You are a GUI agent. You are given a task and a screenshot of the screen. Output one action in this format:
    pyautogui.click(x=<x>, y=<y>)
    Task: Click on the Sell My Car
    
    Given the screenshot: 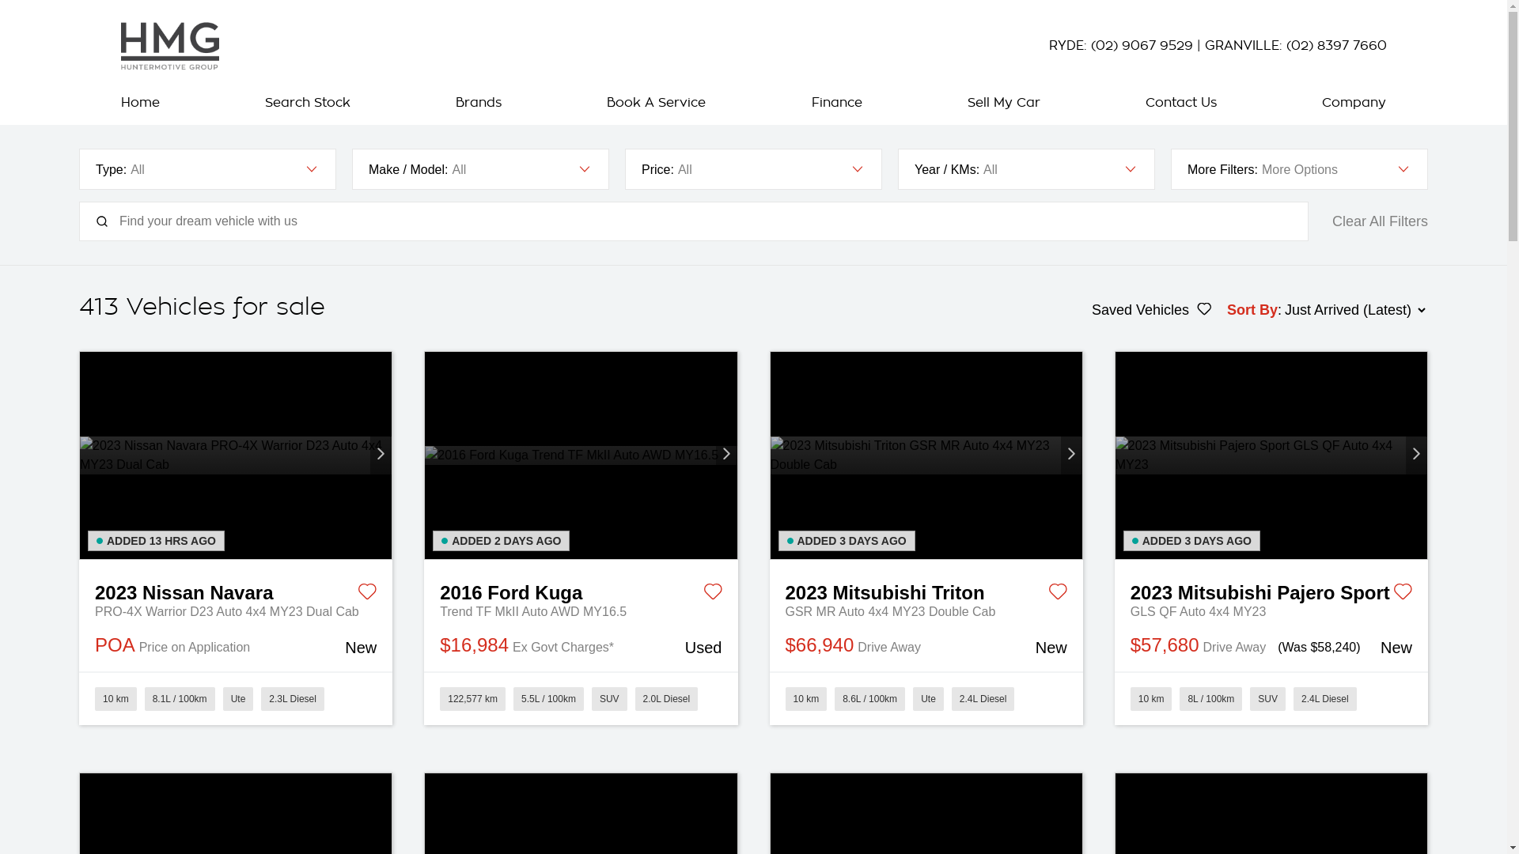 What is the action you would take?
    pyautogui.click(x=1004, y=103)
    